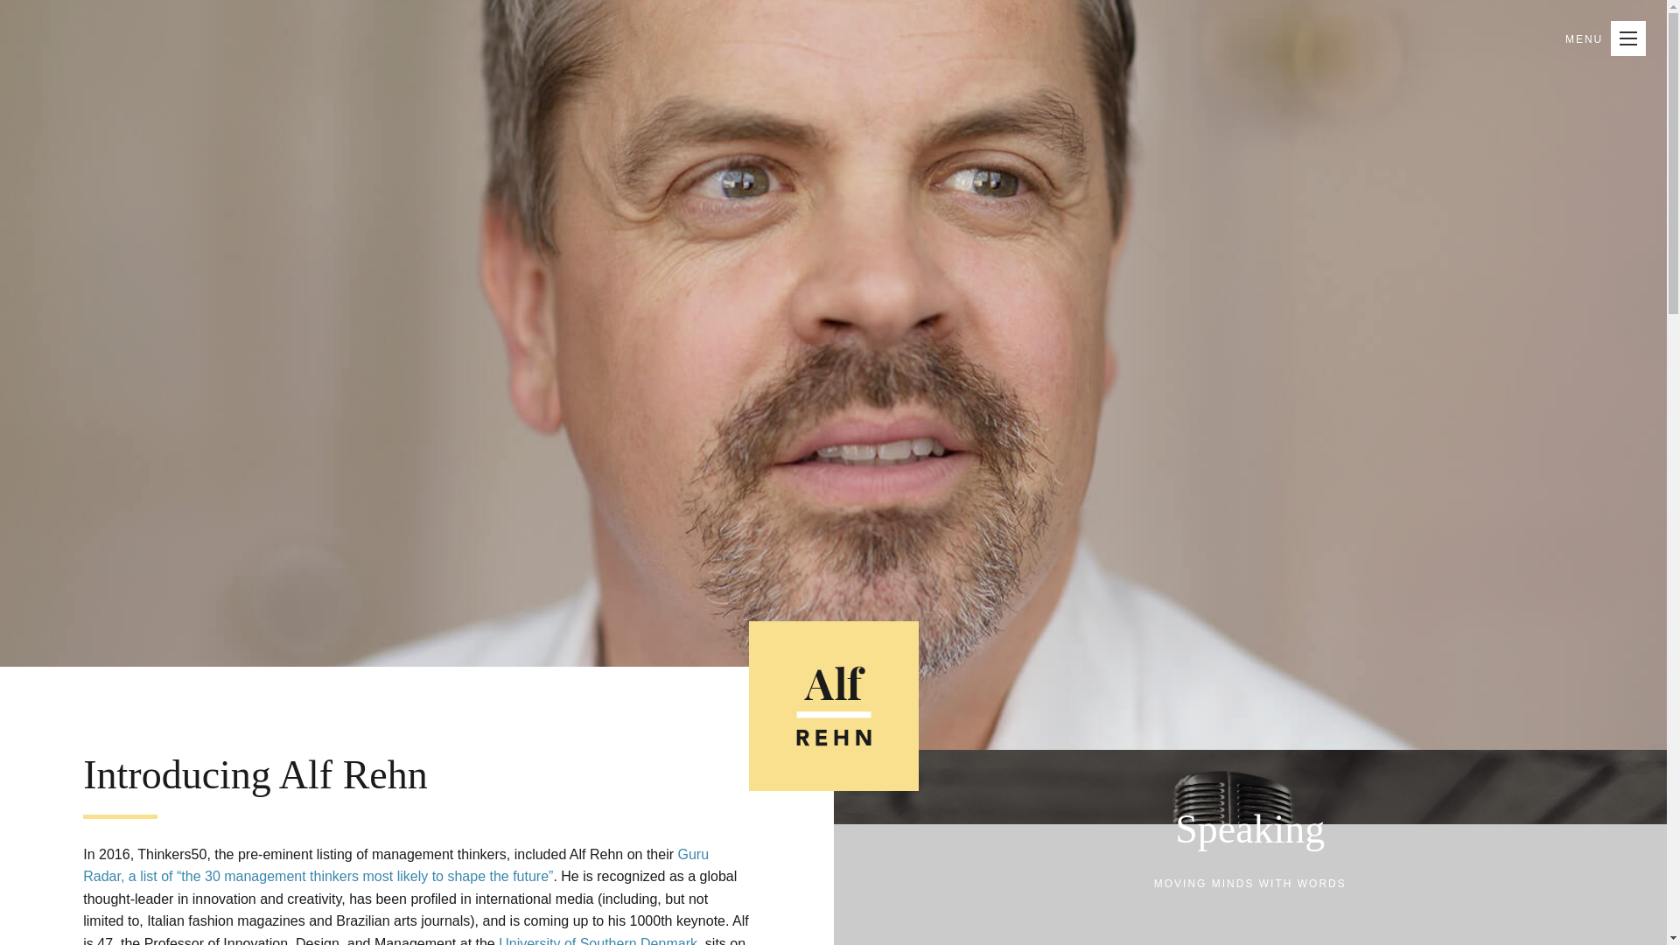 The height and width of the screenshot is (945, 1680). Describe the element at coordinates (598, 941) in the screenshot. I see `University of Southern Denmark` at that location.